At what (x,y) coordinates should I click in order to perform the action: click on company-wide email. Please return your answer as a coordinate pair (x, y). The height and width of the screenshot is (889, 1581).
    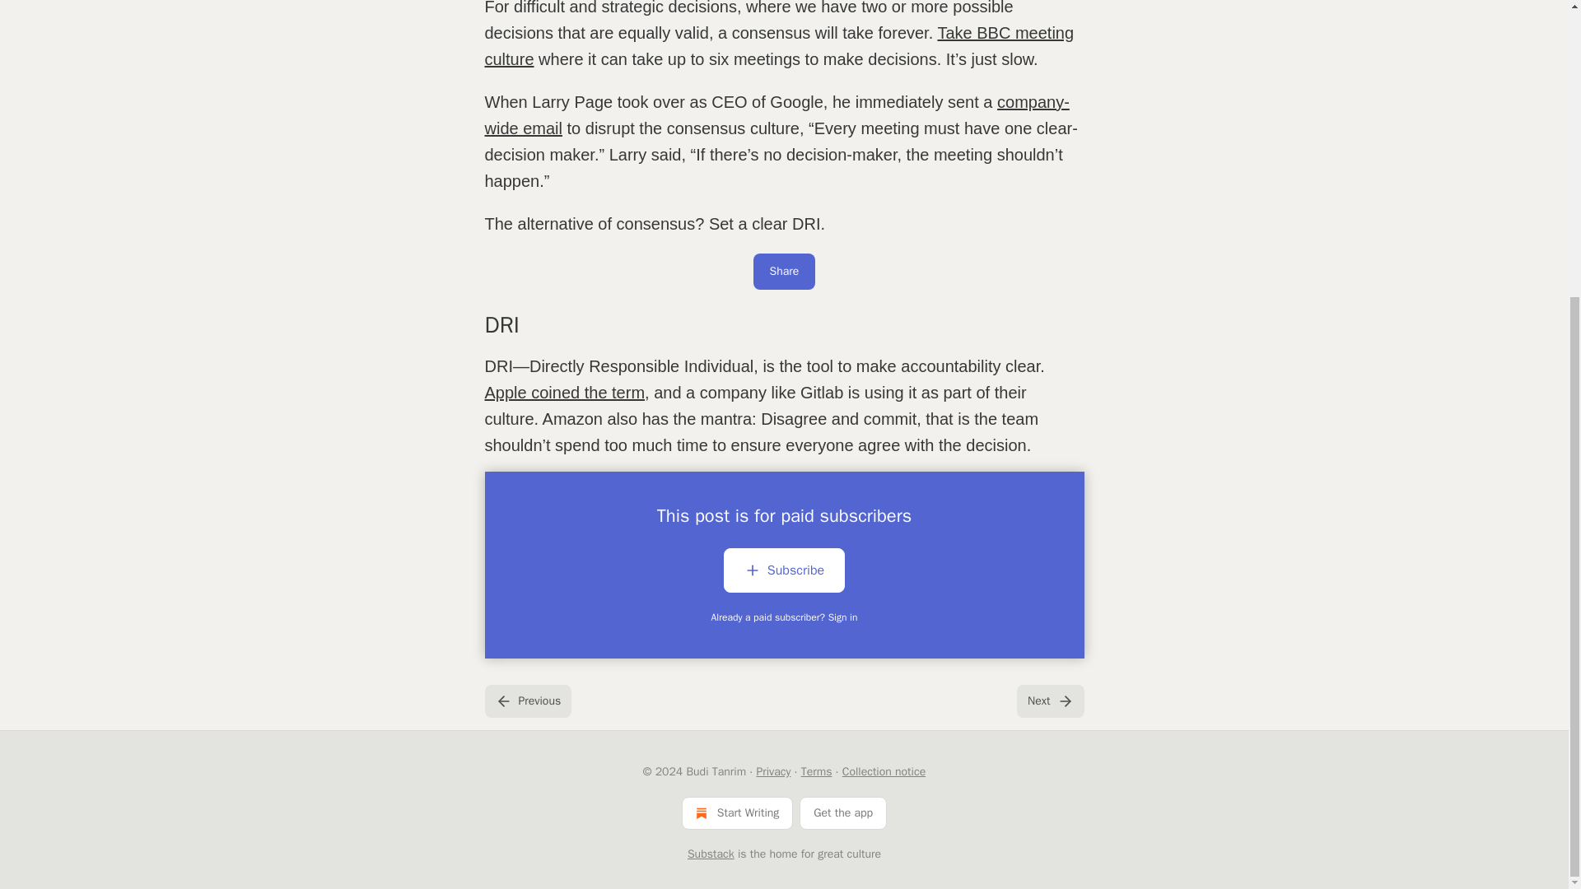
    Looking at the image, I should click on (776, 115).